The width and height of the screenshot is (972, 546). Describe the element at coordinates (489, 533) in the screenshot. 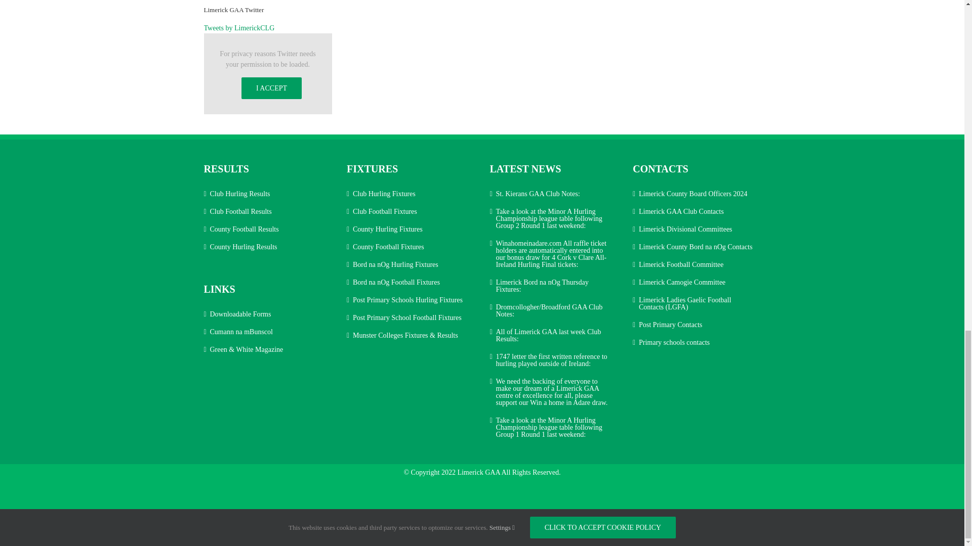

I see `Twitter` at that location.